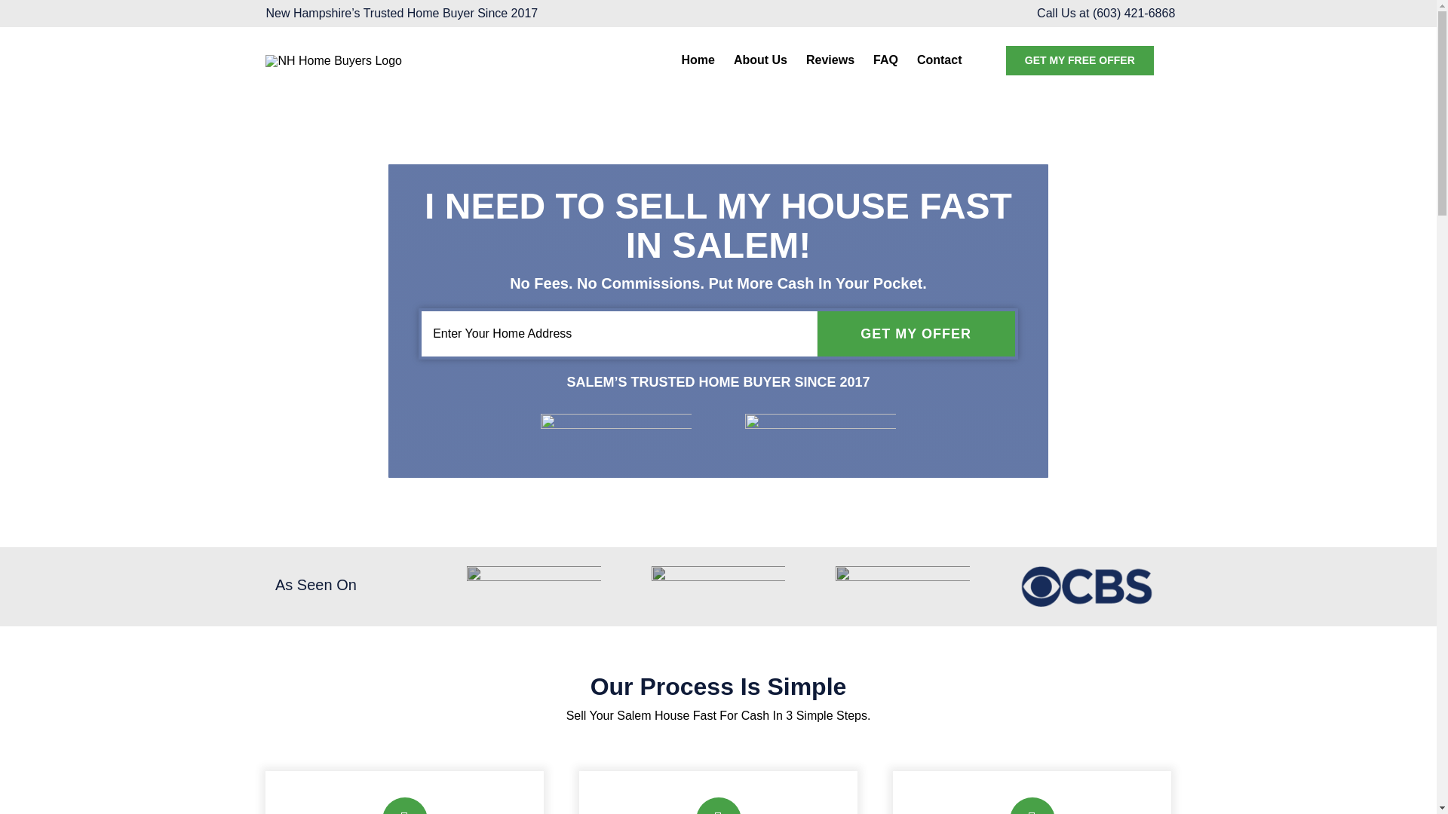 This screenshot has height=814, width=1448. What do you see at coordinates (885, 60) in the screenshot?
I see `FAQ` at bounding box center [885, 60].